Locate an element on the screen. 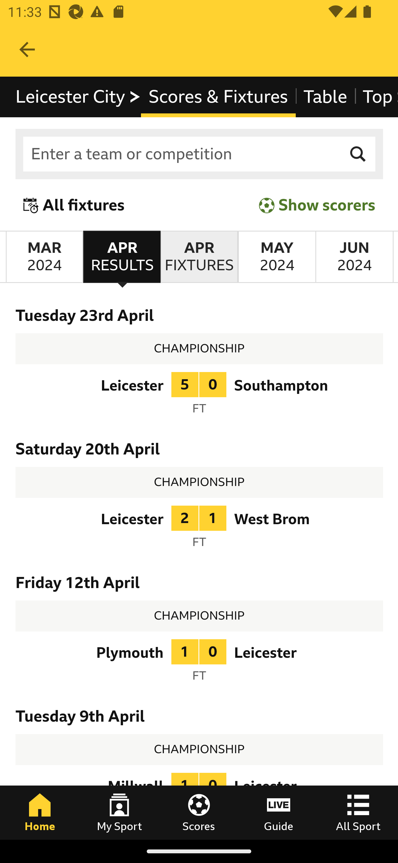 The height and width of the screenshot is (863, 398). My Sport is located at coordinates (119, 812).